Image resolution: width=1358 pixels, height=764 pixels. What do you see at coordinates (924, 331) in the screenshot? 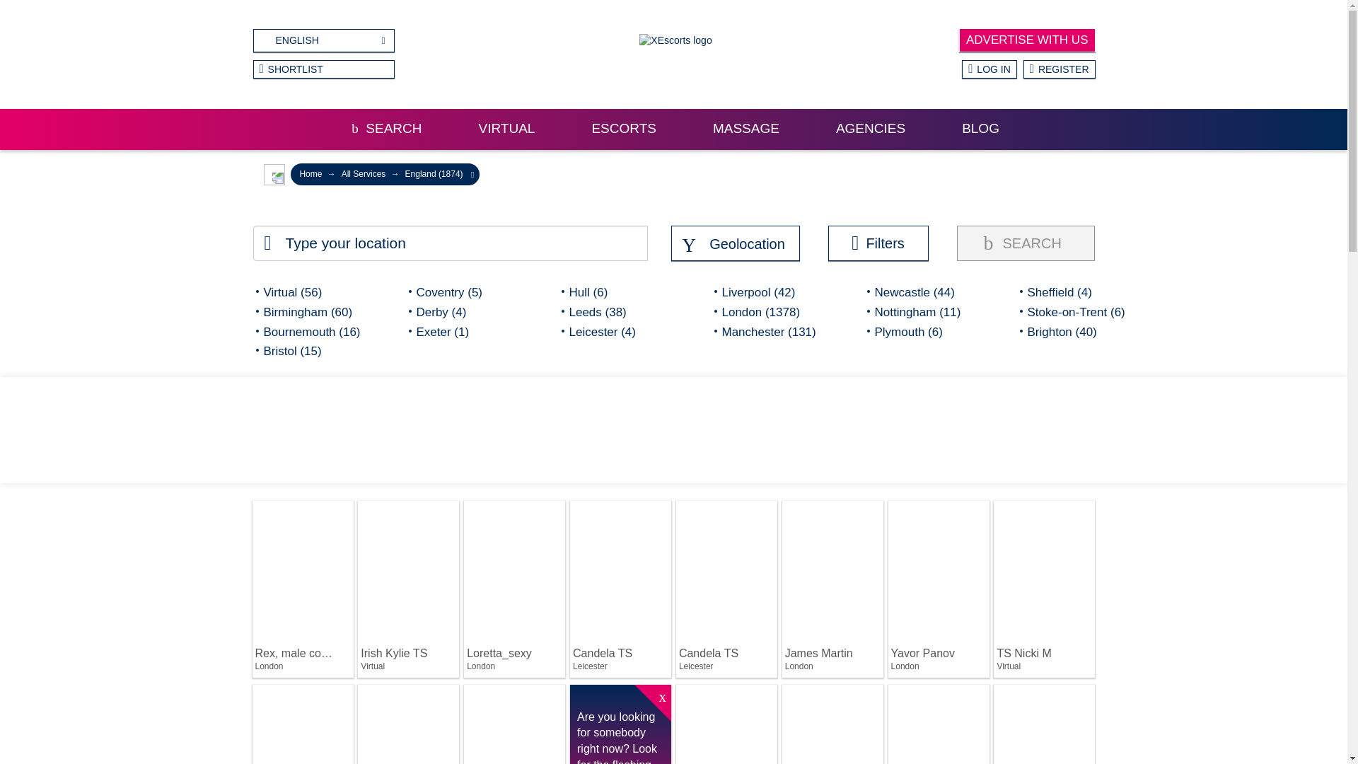
I see `Plymouth Escorts` at bounding box center [924, 331].